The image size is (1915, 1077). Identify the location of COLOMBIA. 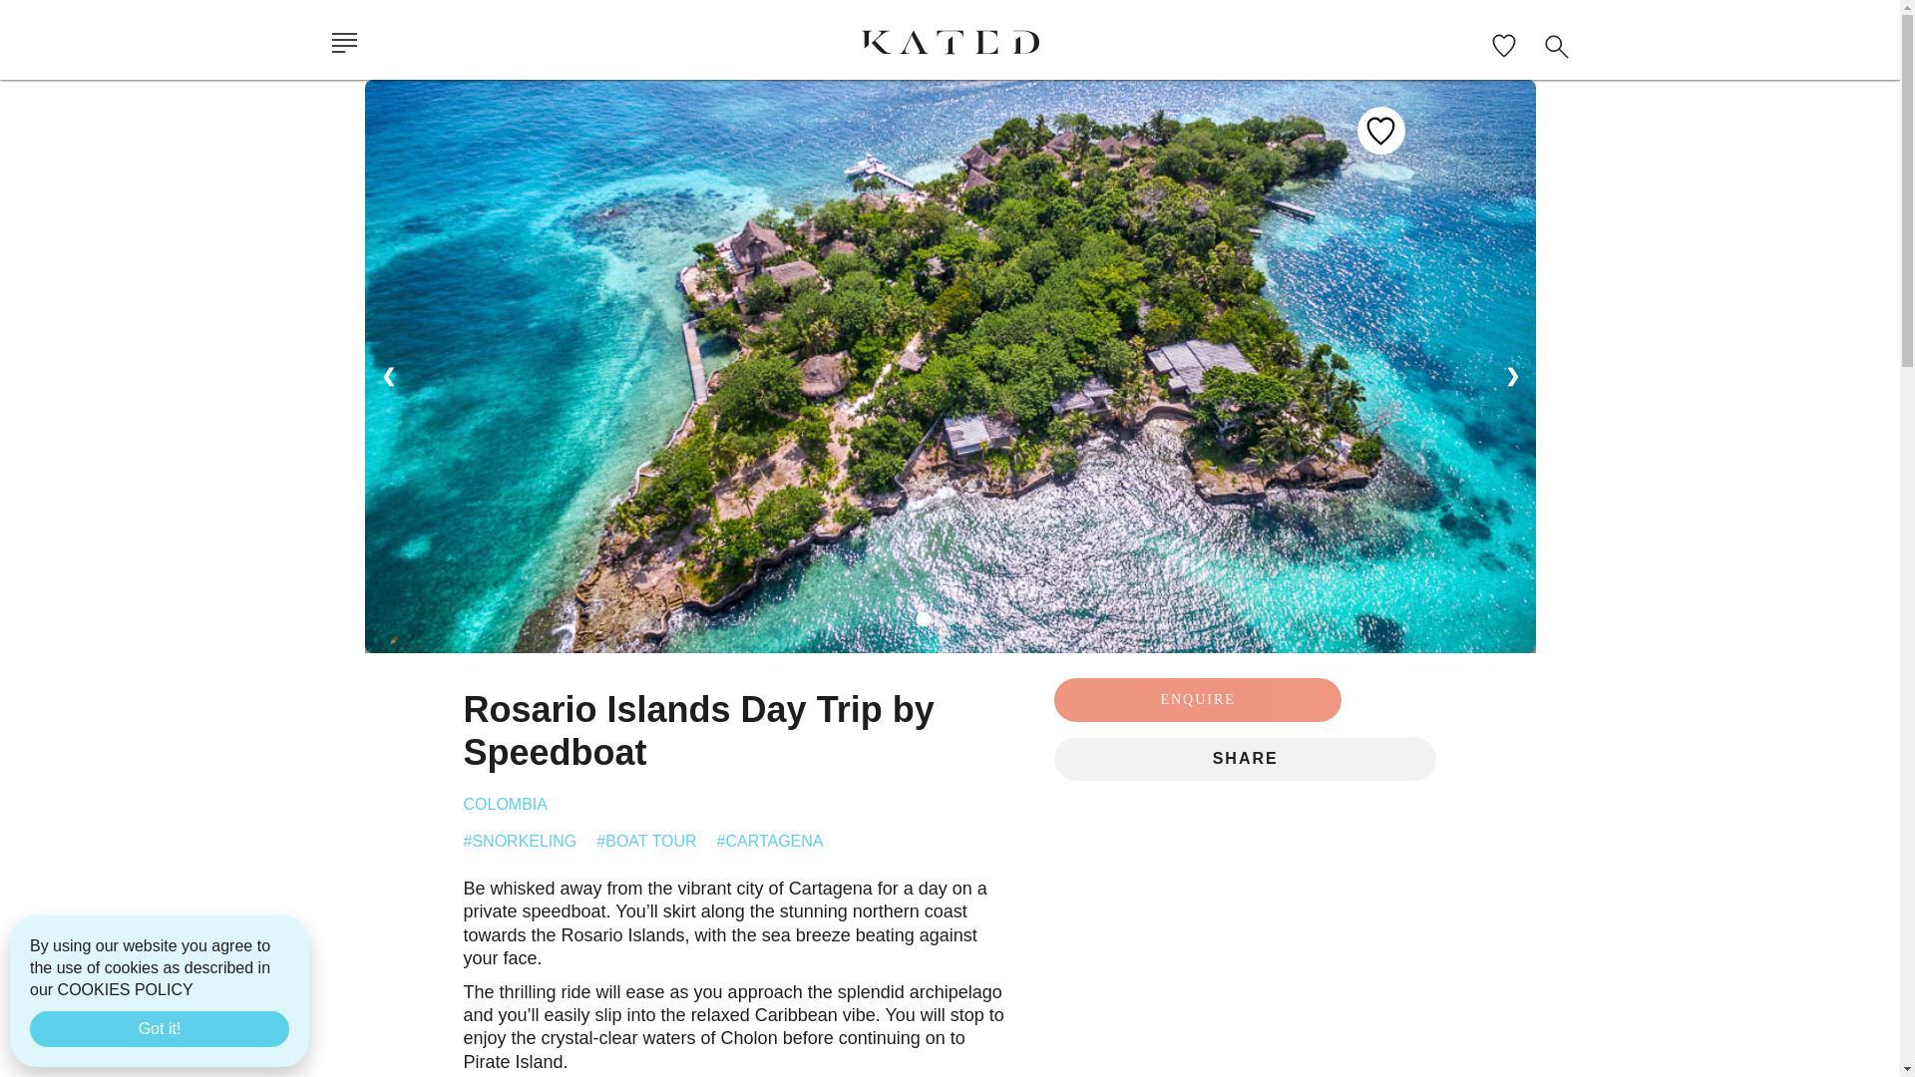
(505, 804).